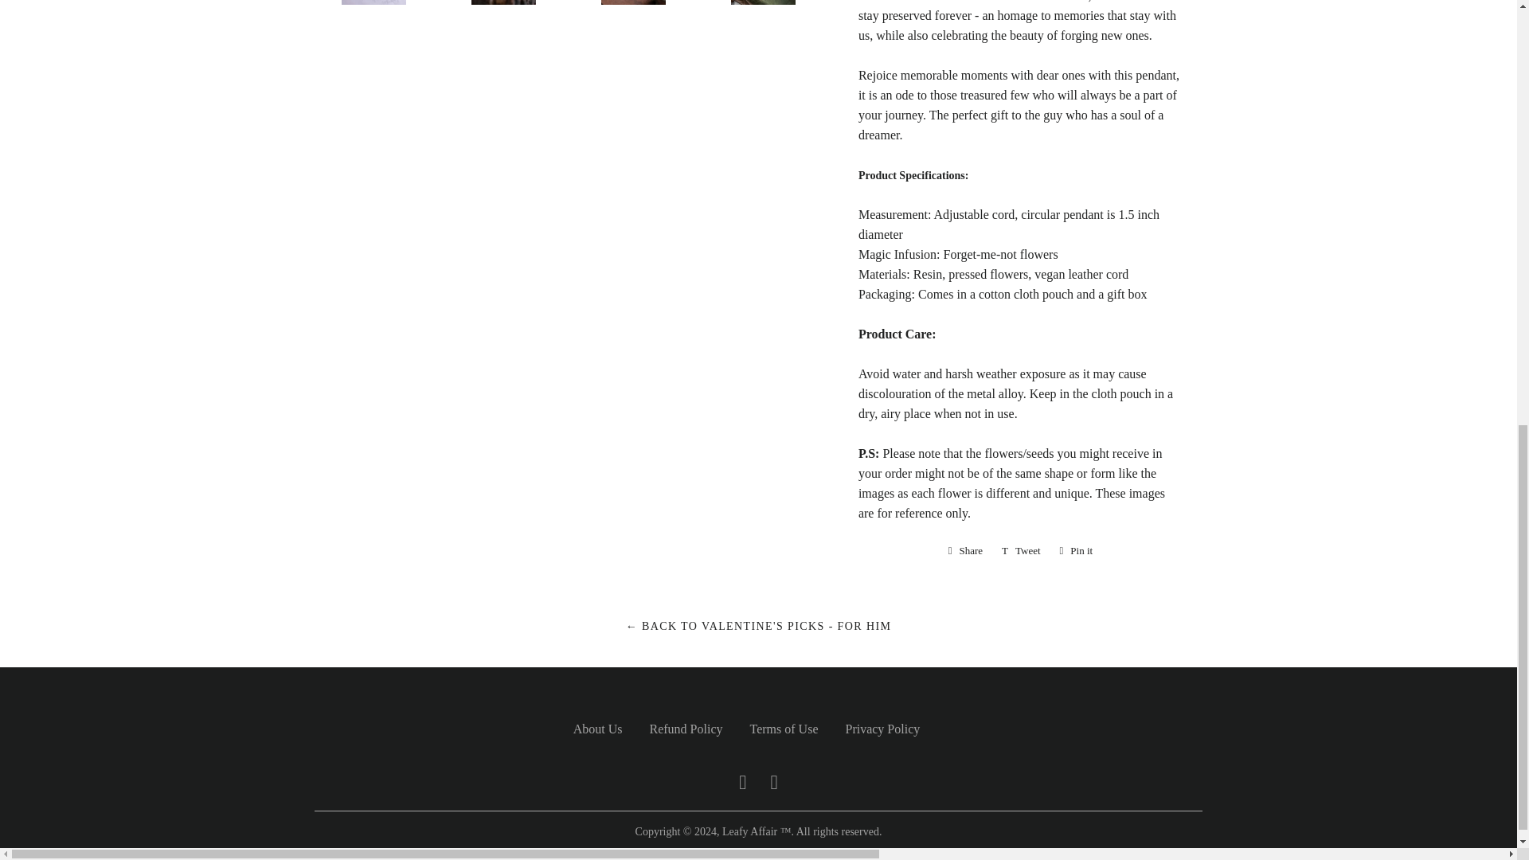  Describe the element at coordinates (965, 551) in the screenshot. I see `Share on Facebook` at that location.